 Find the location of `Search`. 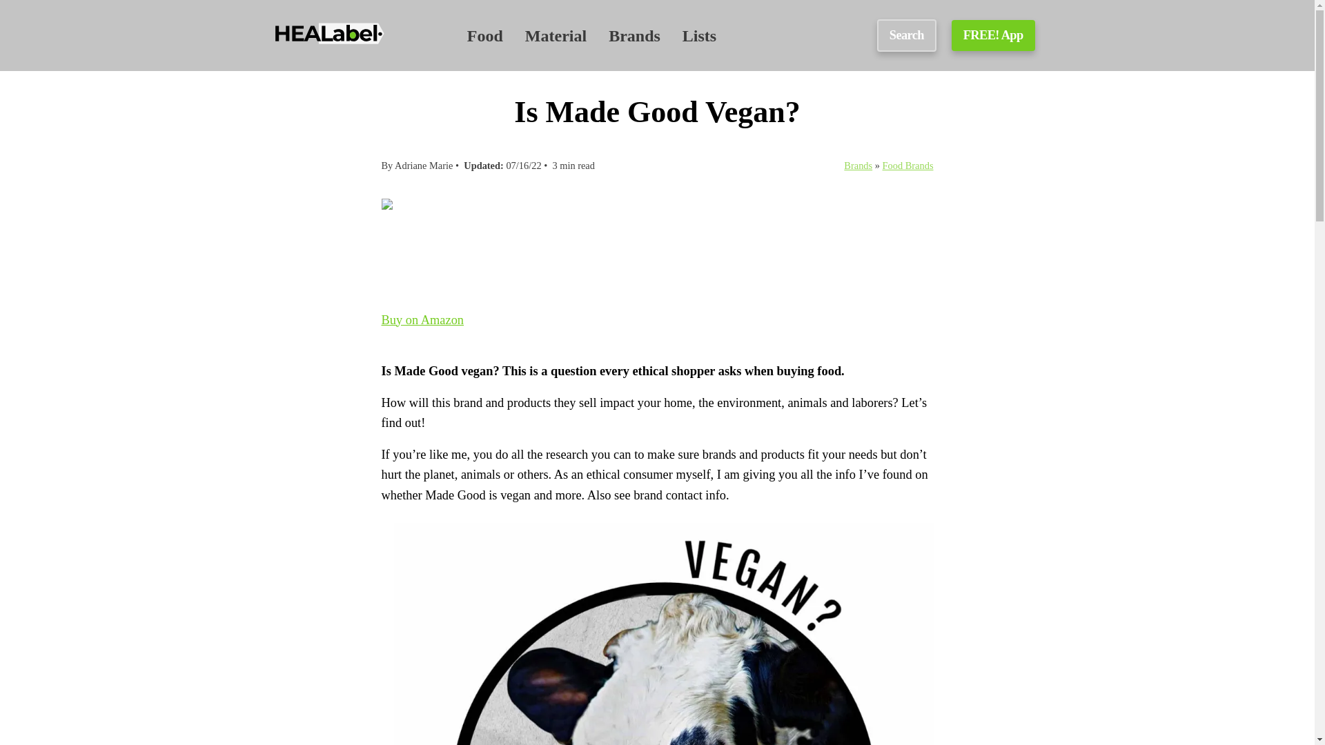

Search is located at coordinates (907, 35).